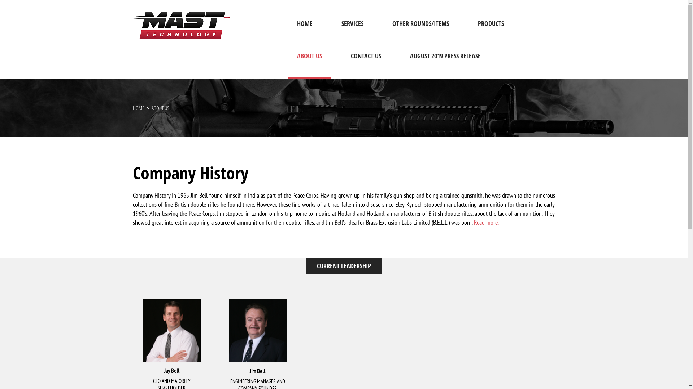  What do you see at coordinates (366, 63) in the screenshot?
I see `CONTACT US` at bounding box center [366, 63].